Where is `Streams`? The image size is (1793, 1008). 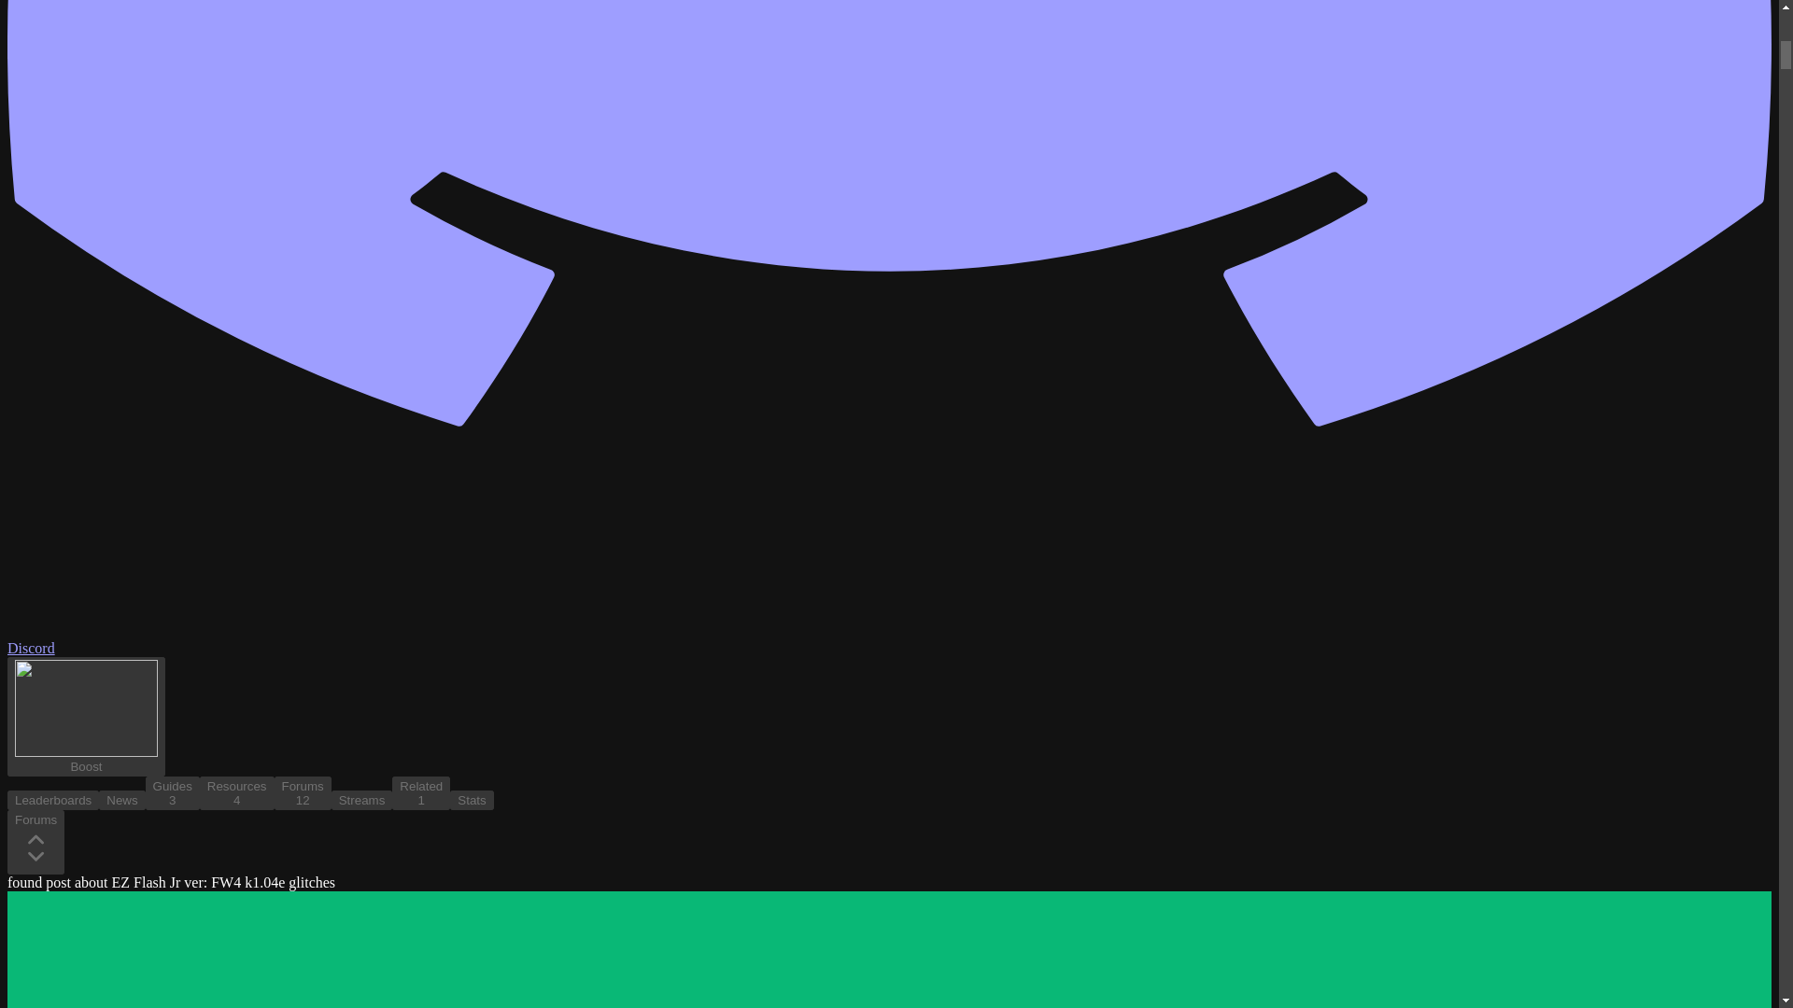
Streams is located at coordinates (172, 799).